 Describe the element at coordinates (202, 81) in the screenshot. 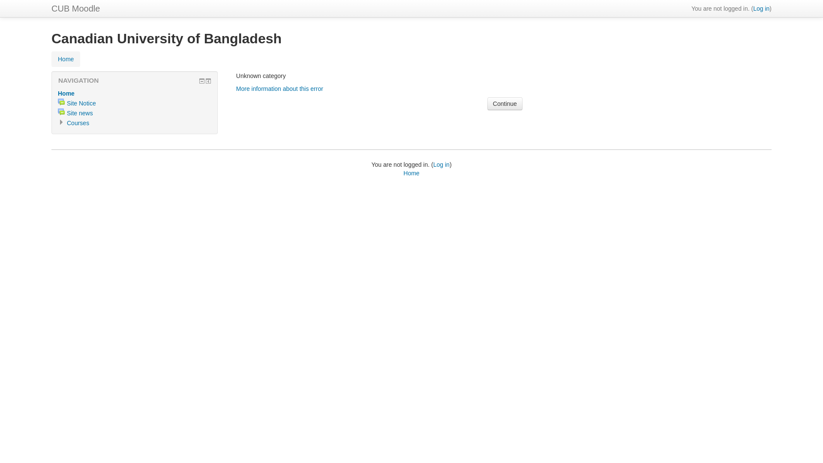

I see `Hide Navigation block` at that location.